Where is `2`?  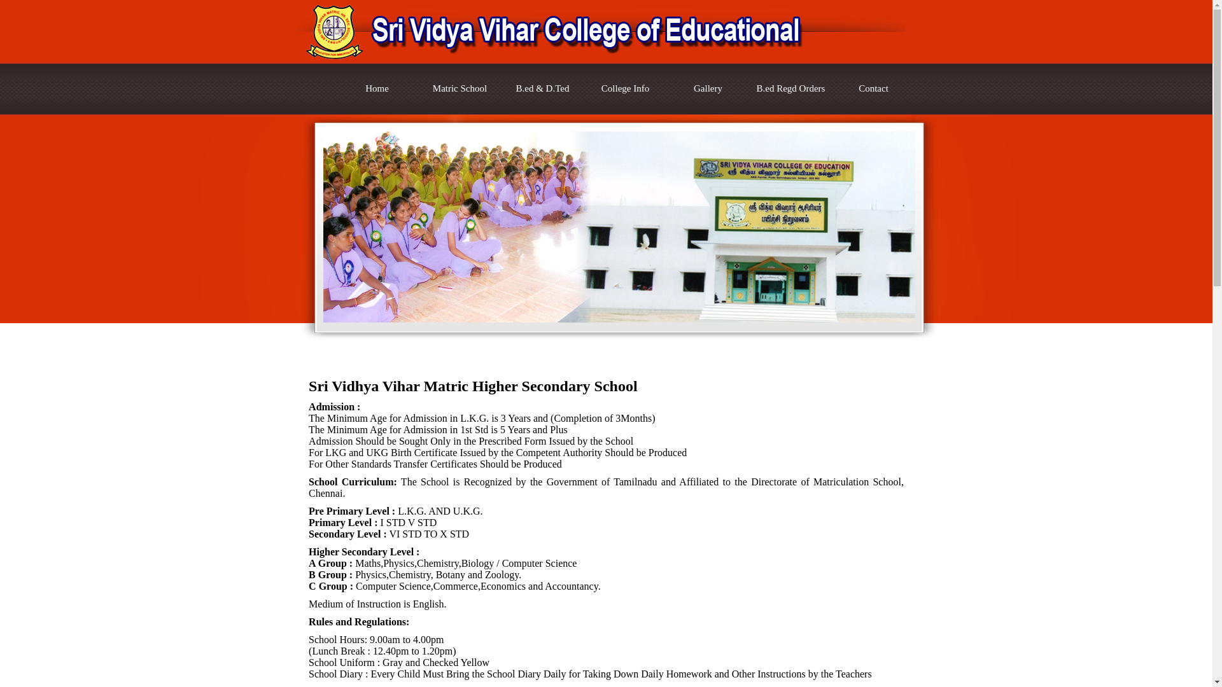
2 is located at coordinates (510, 349).